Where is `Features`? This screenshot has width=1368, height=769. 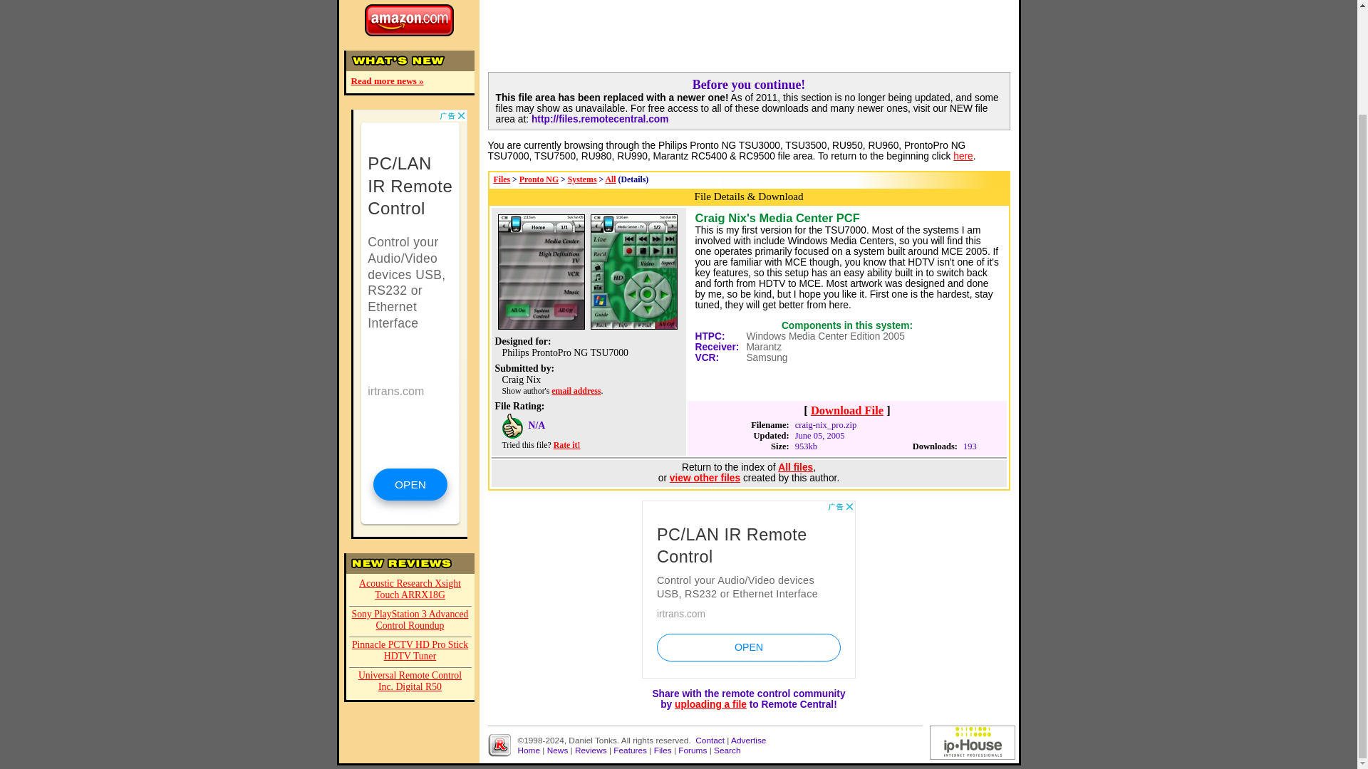 Features is located at coordinates (630, 750).